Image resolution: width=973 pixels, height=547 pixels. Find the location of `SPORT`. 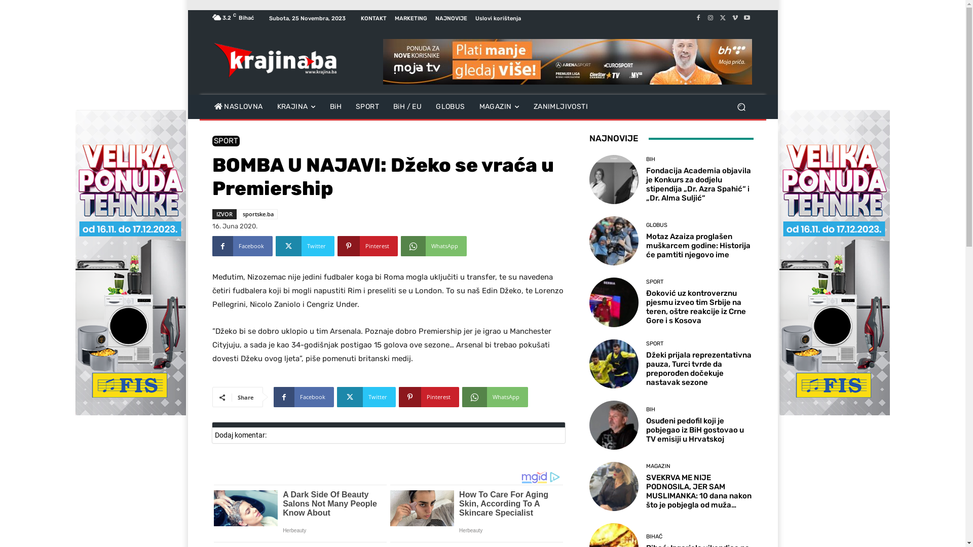

SPORT is located at coordinates (367, 106).